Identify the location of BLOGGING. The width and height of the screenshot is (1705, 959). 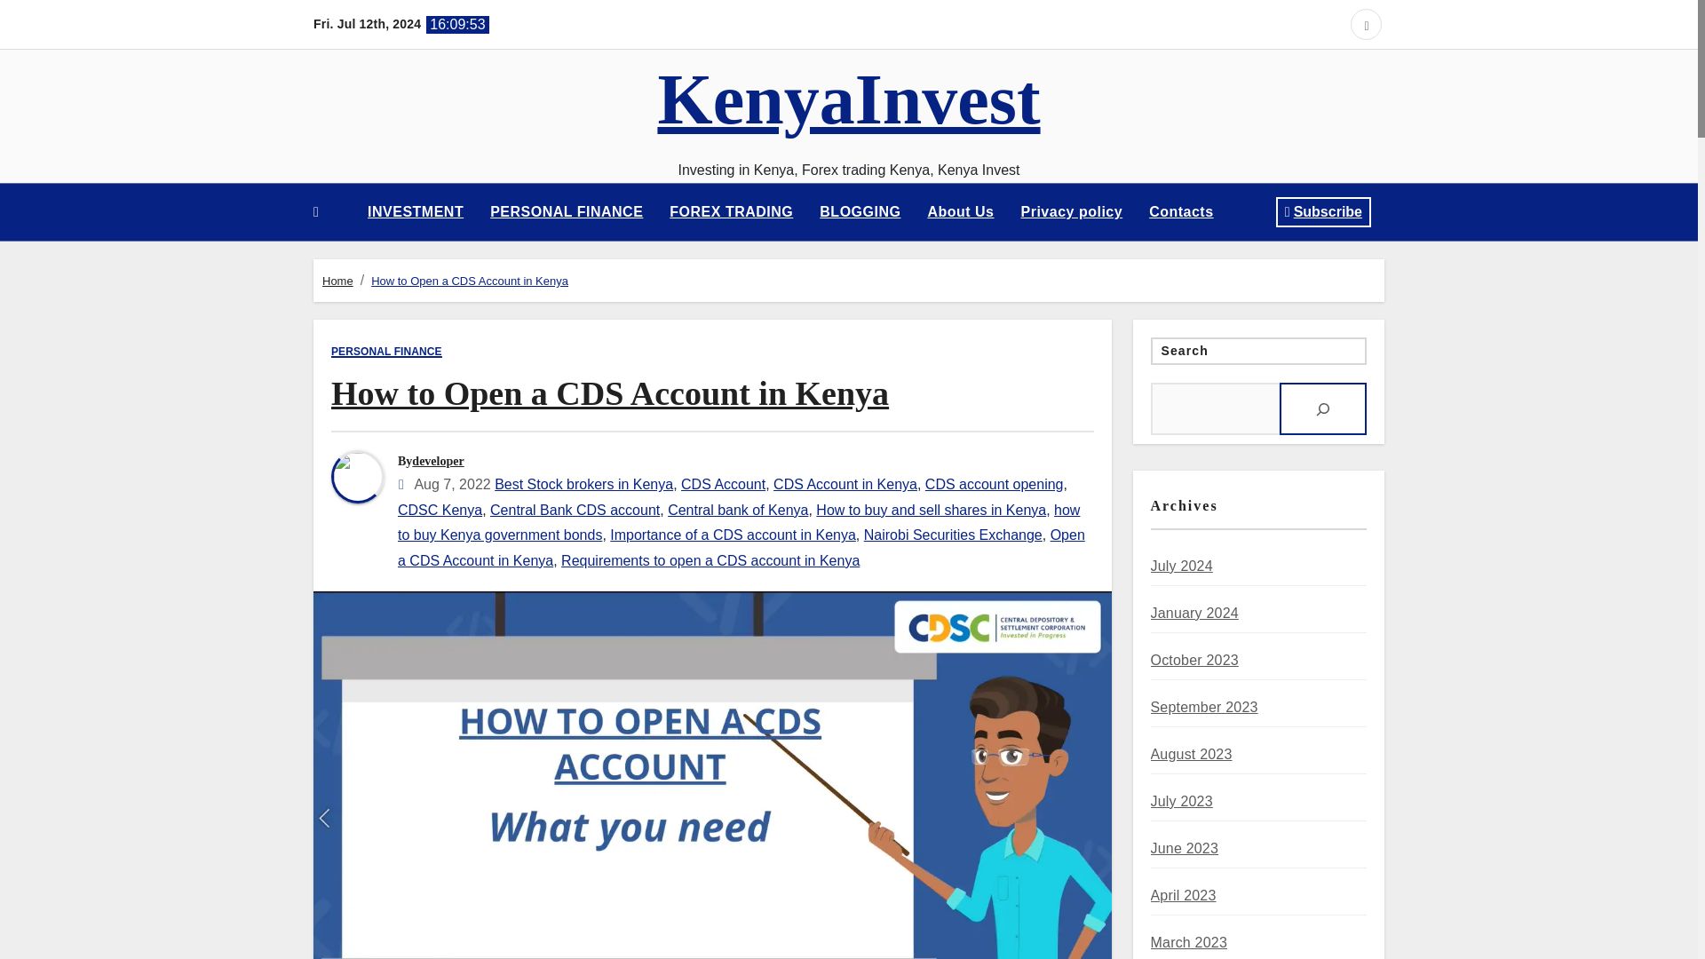
(860, 211).